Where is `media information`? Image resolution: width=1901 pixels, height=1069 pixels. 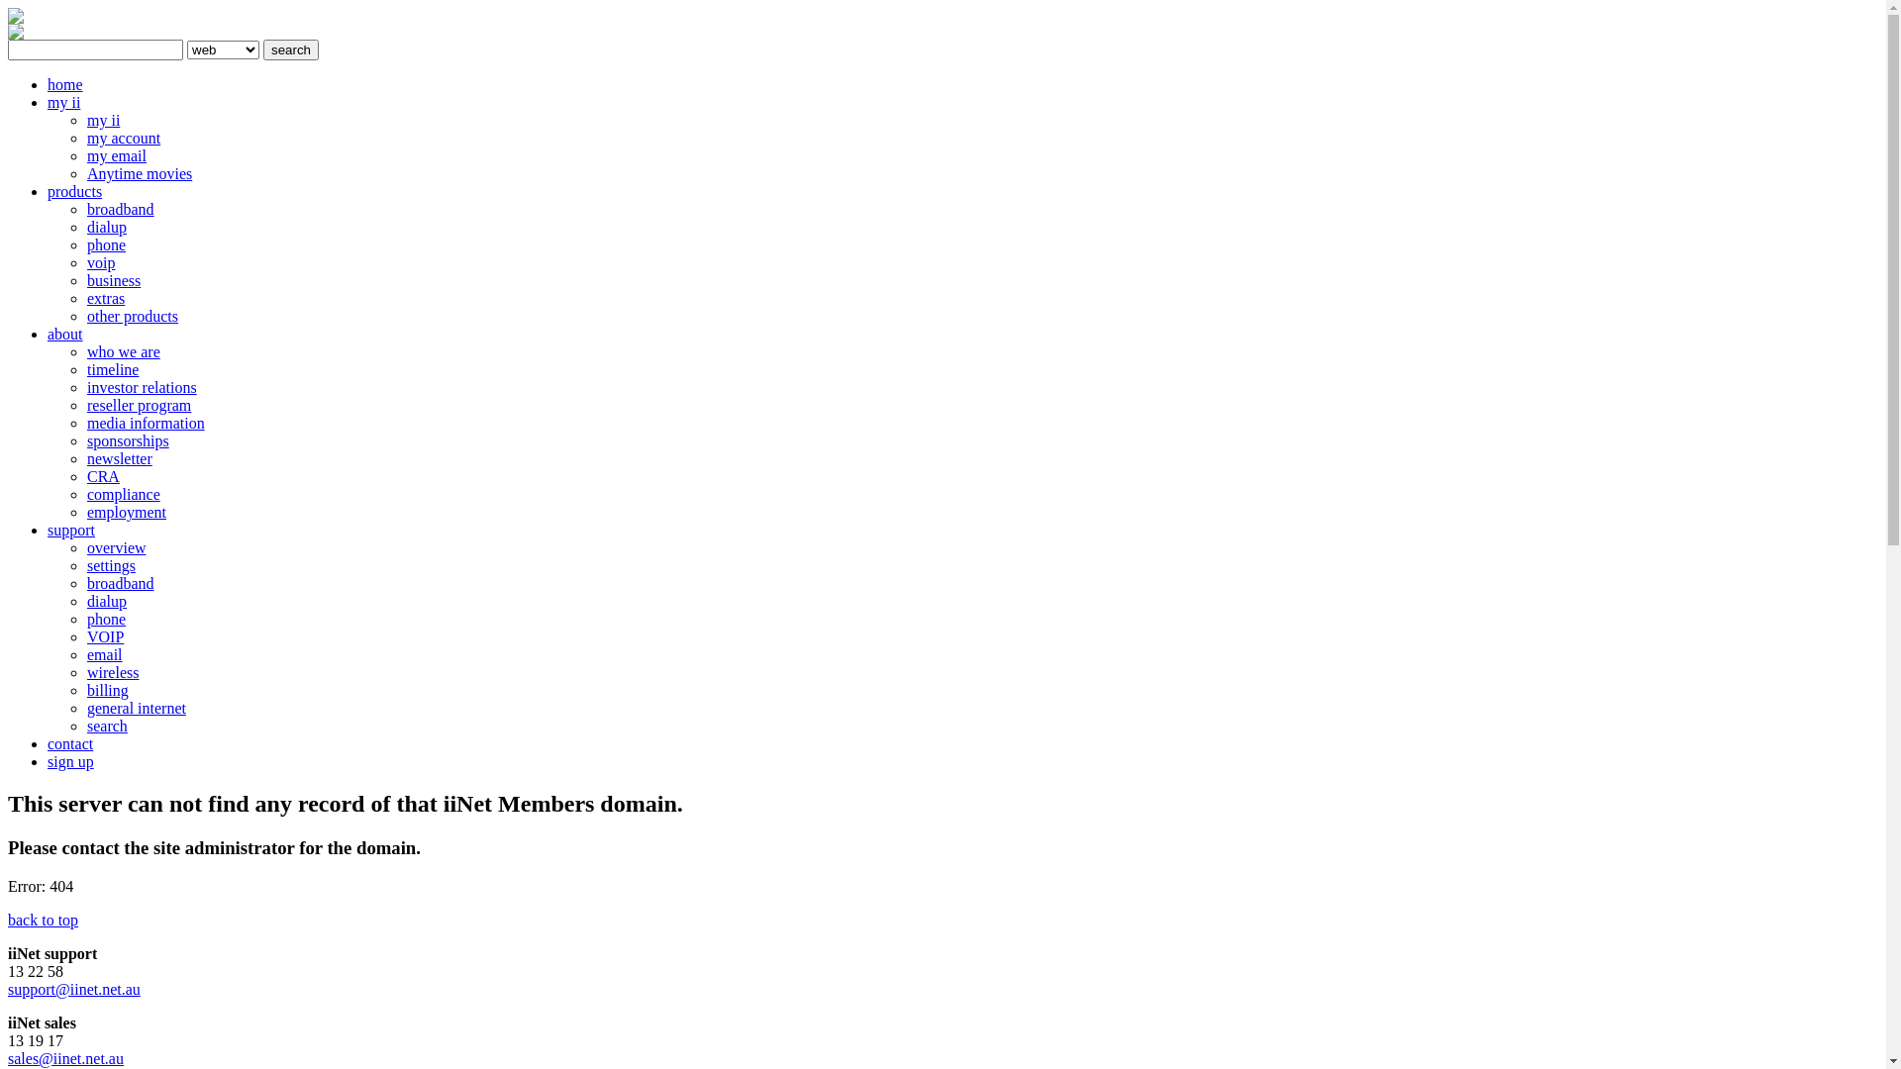 media information is located at coordinates (147, 424).